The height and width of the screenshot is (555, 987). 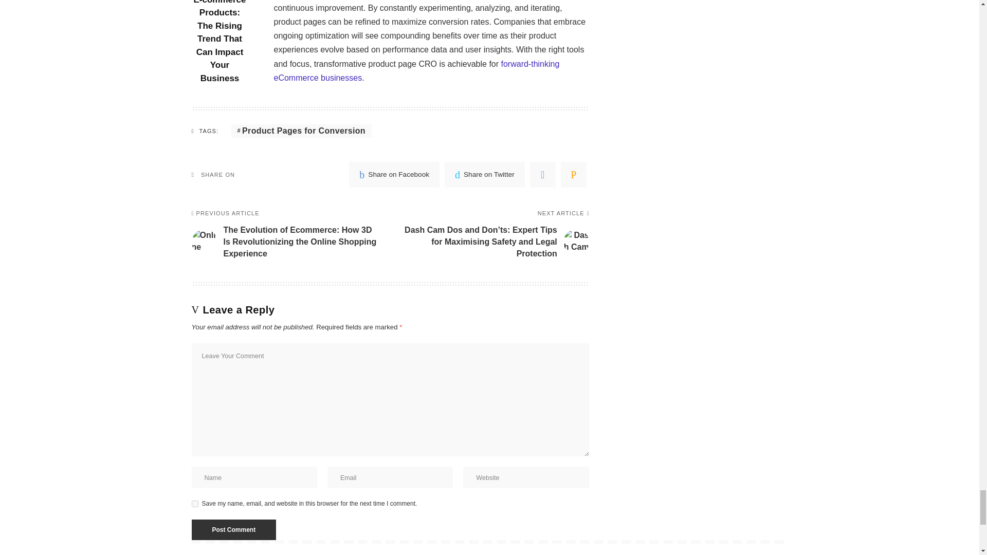 What do you see at coordinates (233, 529) in the screenshot?
I see `Post Comment` at bounding box center [233, 529].